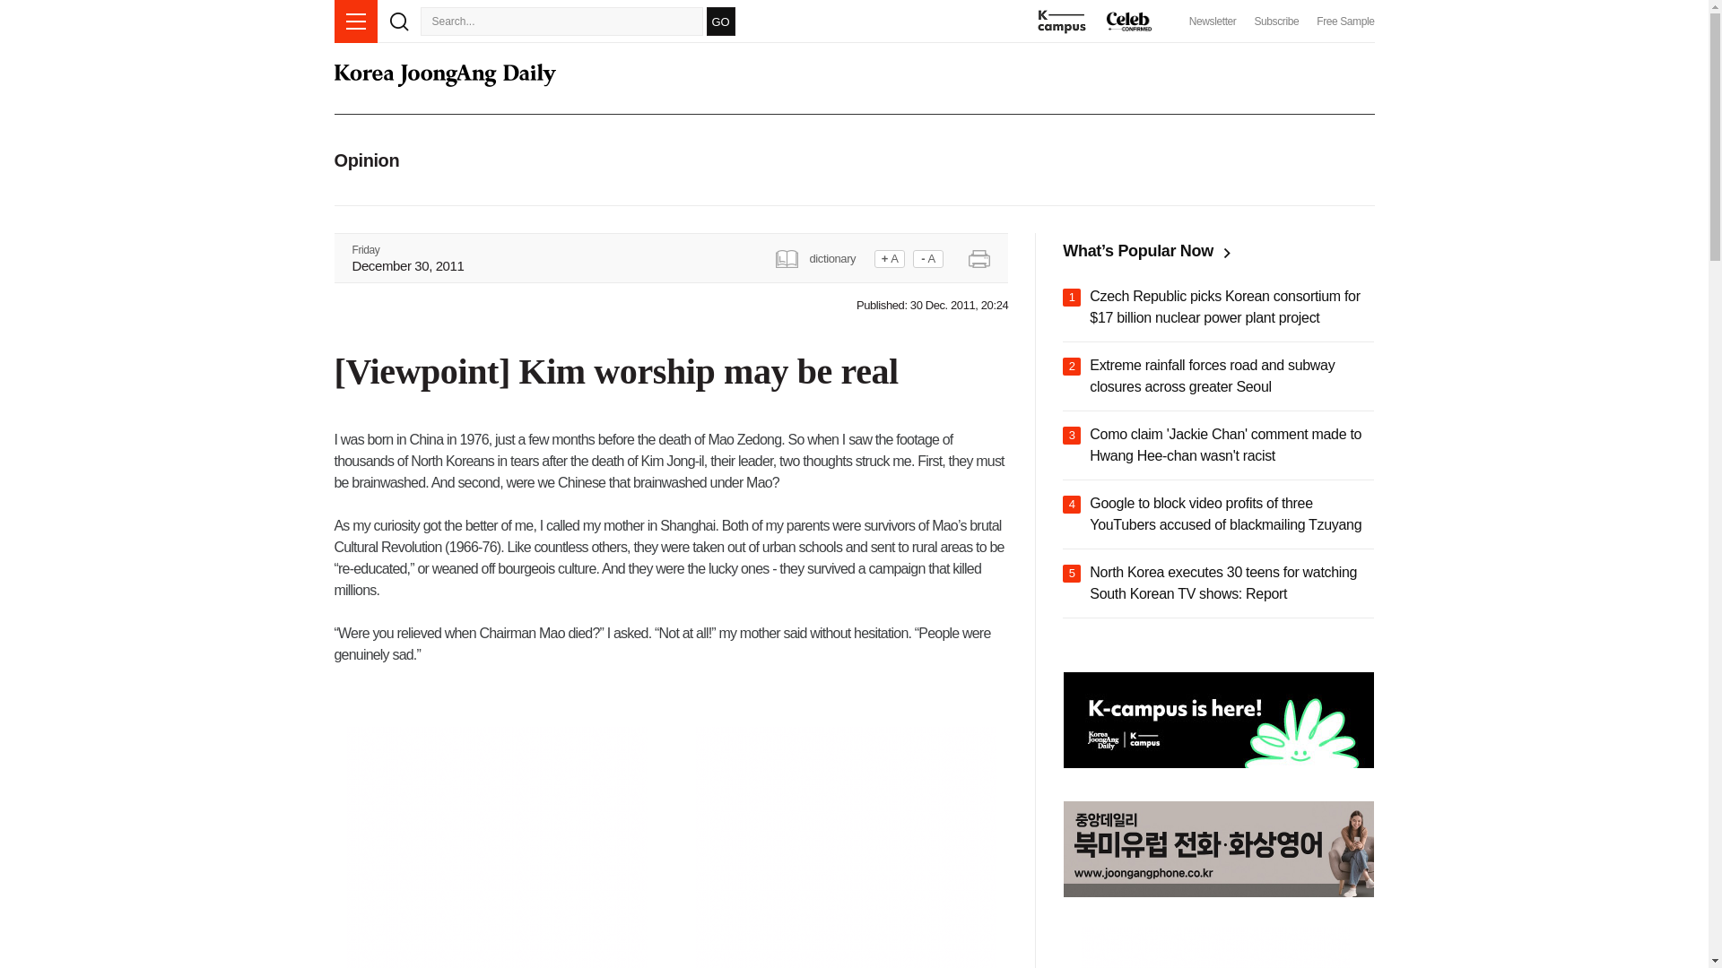 The height and width of the screenshot is (968, 1722). Describe the element at coordinates (1213, 22) in the screenshot. I see `Newsletter` at that location.